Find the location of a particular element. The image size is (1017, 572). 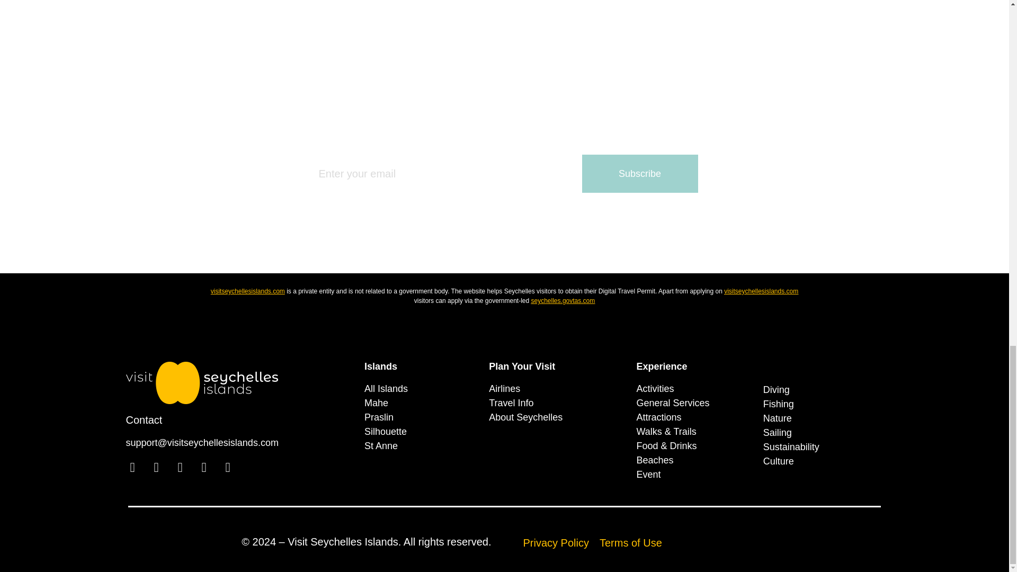

Privacy Policy is located at coordinates (556, 542).